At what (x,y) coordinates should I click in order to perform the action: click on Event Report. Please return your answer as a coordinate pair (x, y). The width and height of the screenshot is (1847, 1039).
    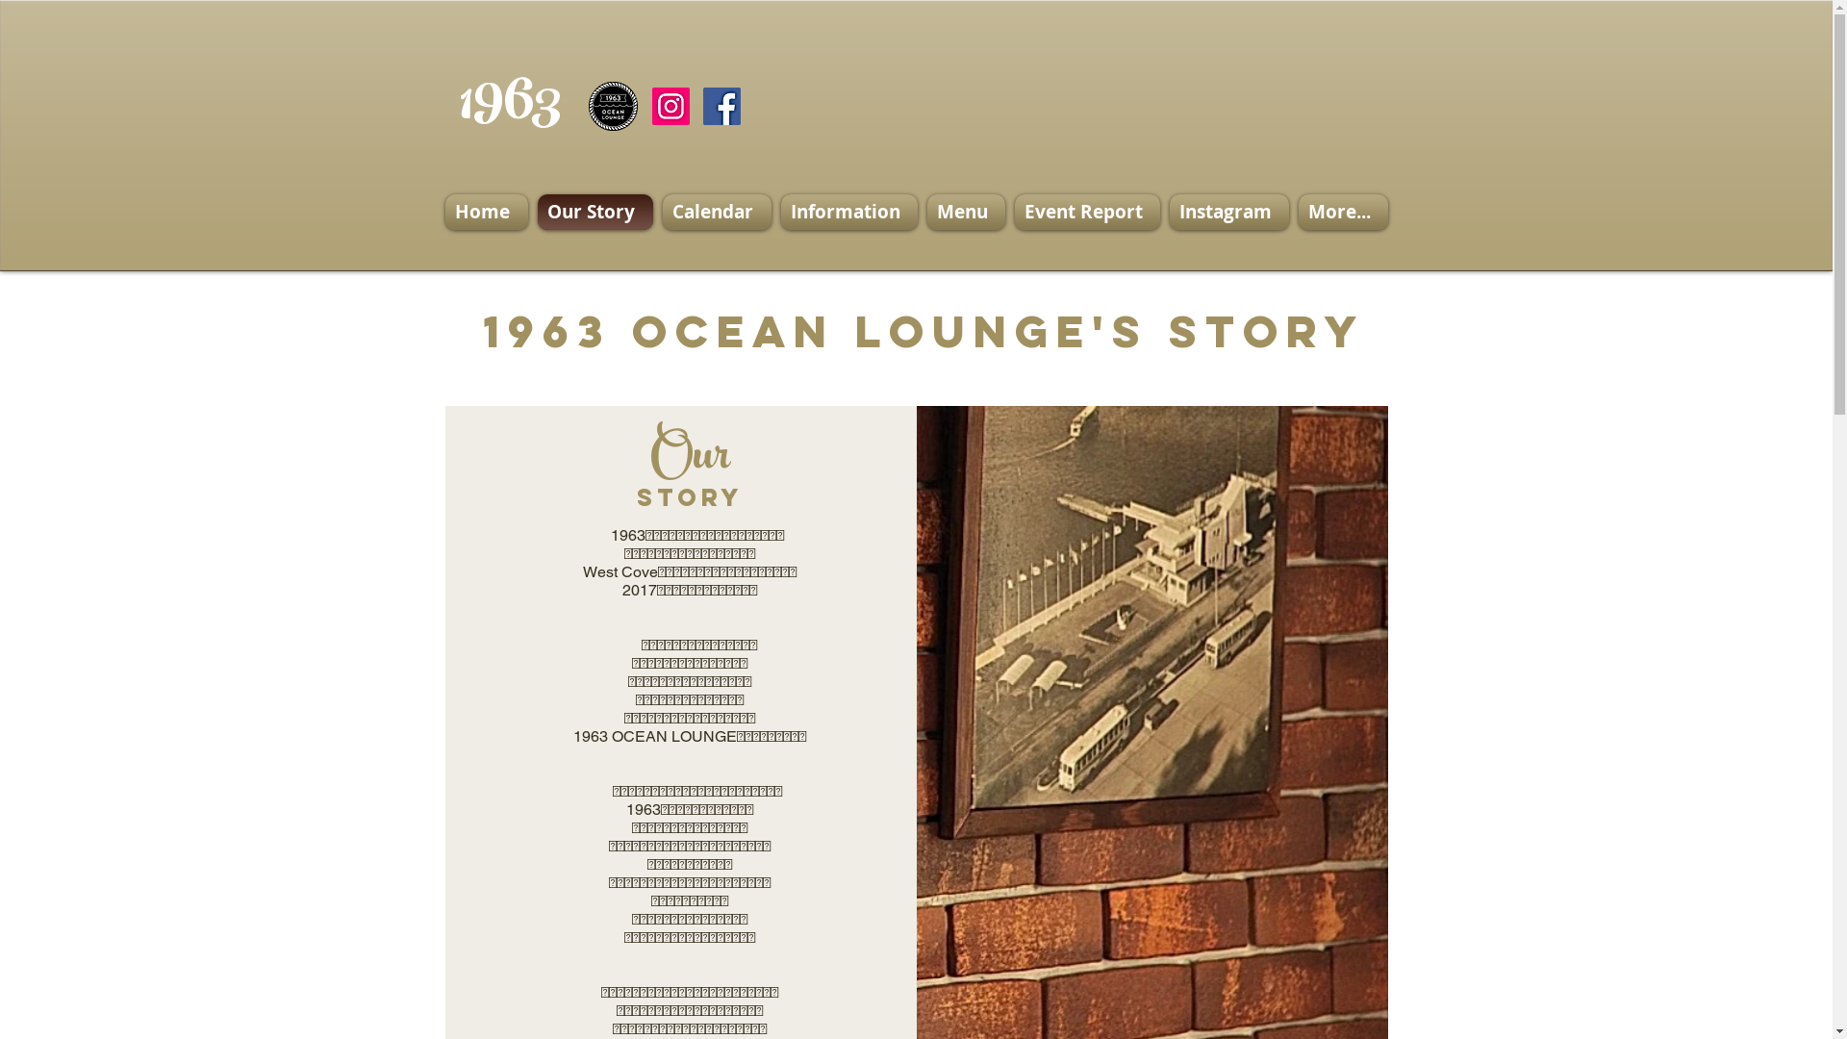
    Looking at the image, I should click on (1087, 212).